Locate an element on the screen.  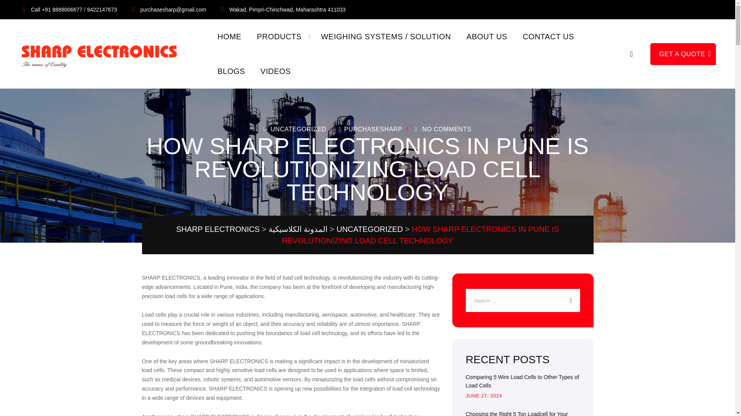
PURCHASESHARP is located at coordinates (369, 129).